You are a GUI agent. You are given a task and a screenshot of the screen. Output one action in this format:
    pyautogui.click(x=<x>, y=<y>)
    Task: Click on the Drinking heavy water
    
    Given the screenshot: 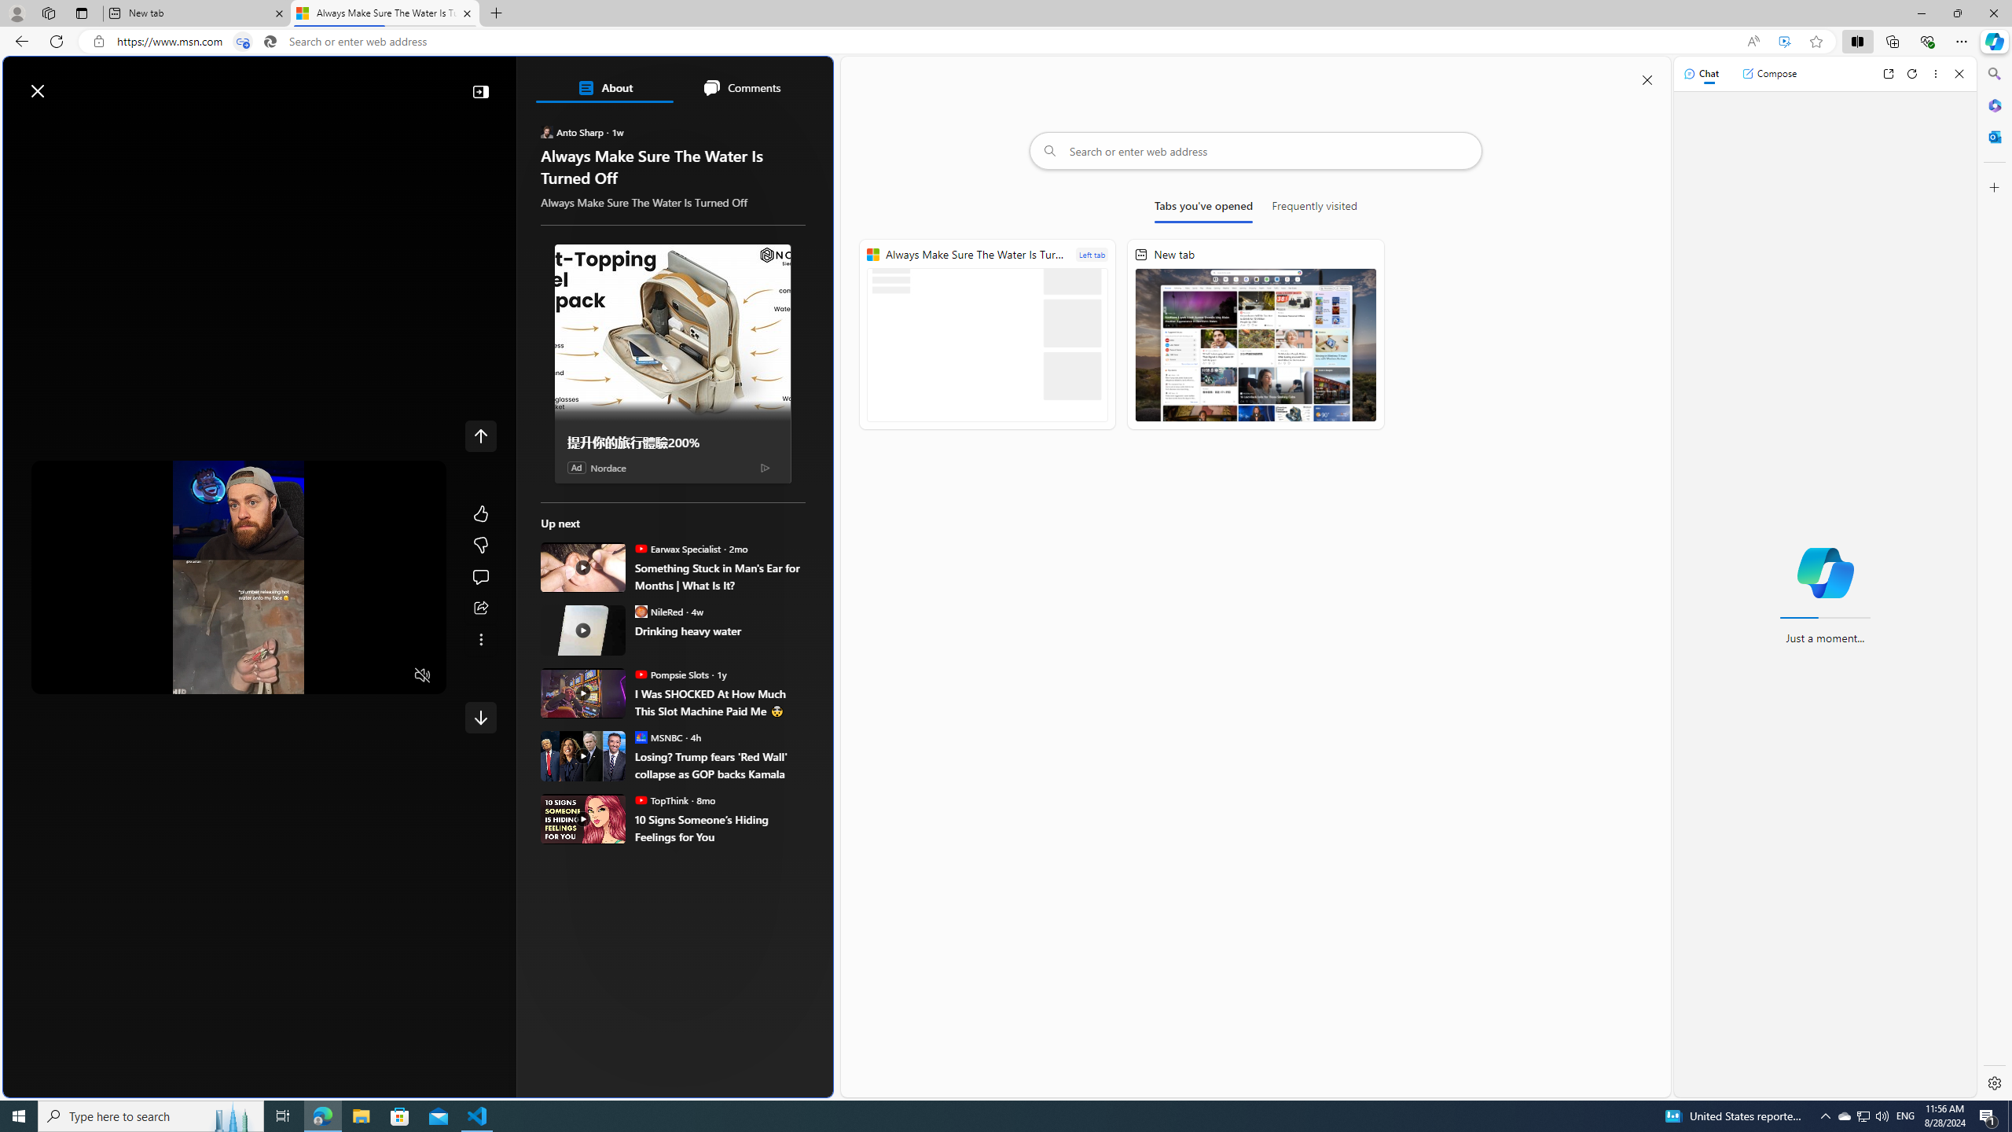 What is the action you would take?
    pyautogui.click(x=583, y=630)
    